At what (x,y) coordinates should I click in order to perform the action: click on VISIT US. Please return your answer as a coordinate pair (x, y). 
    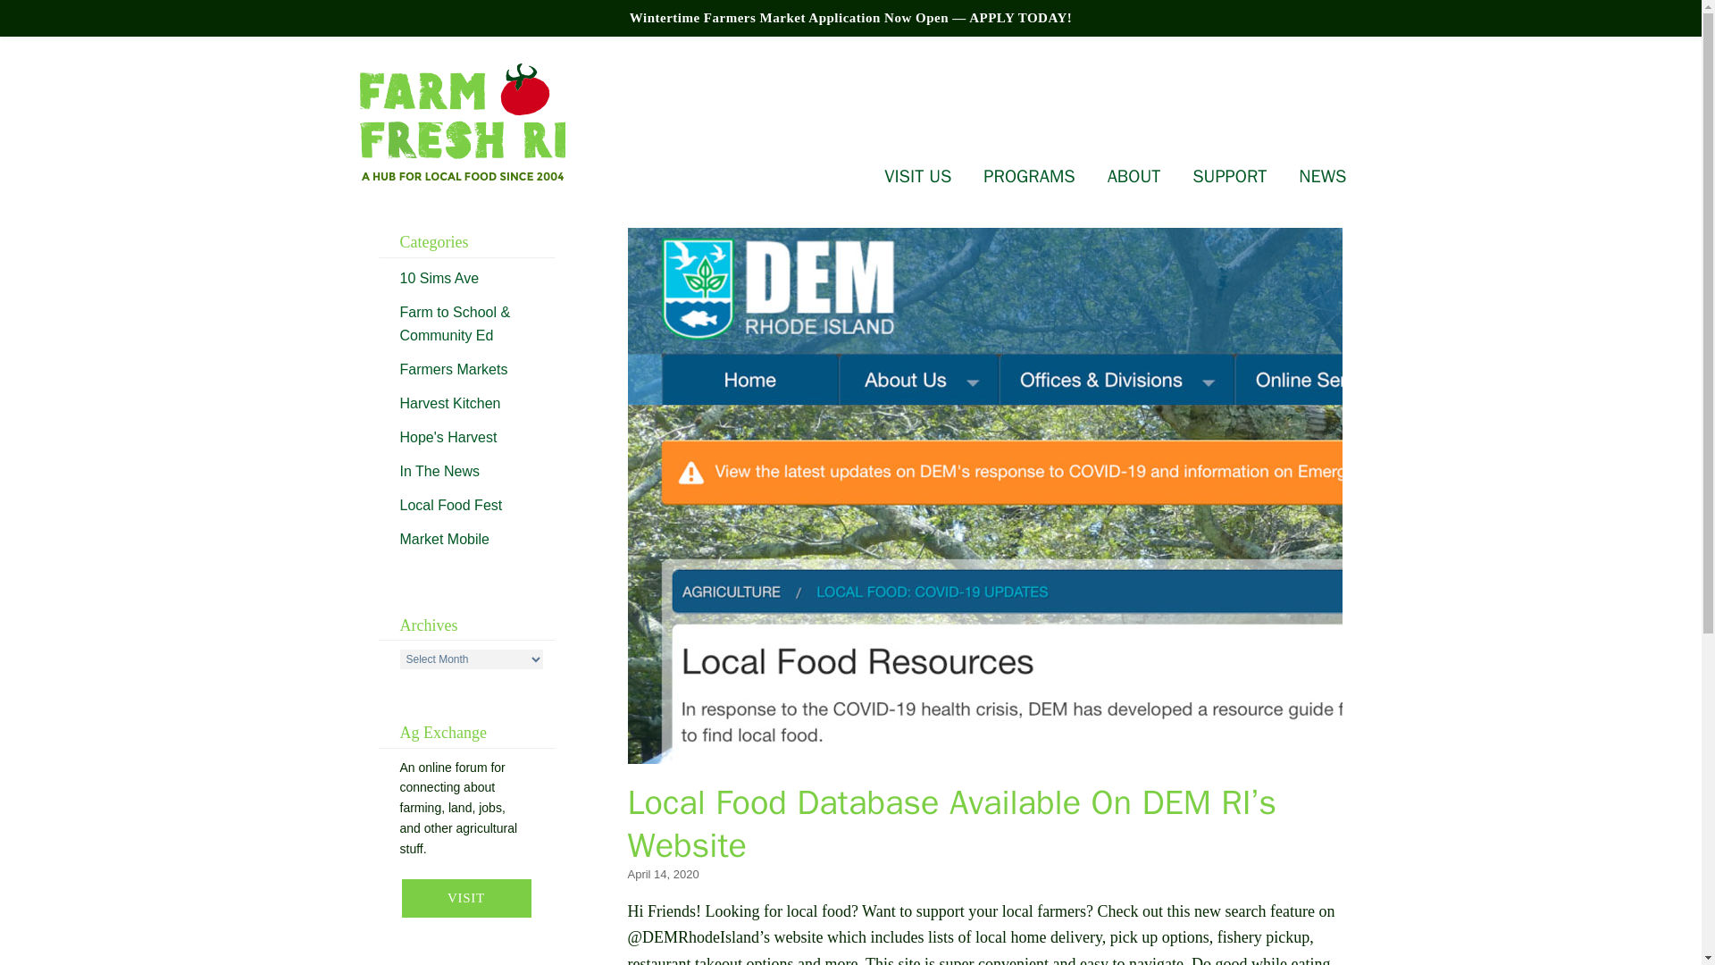
    Looking at the image, I should click on (917, 176).